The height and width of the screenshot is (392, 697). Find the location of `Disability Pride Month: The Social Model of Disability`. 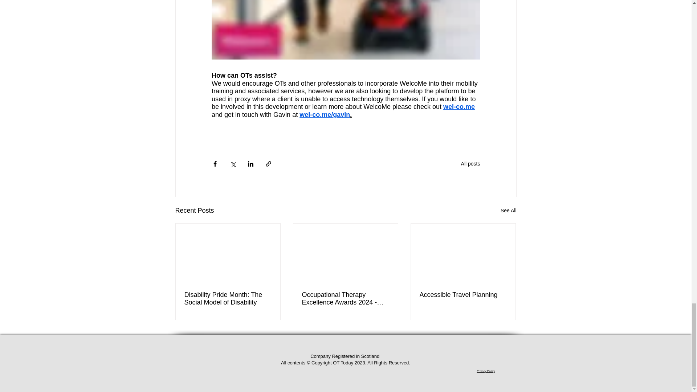

Disability Pride Month: The Social Model of Disability is located at coordinates (228, 298).